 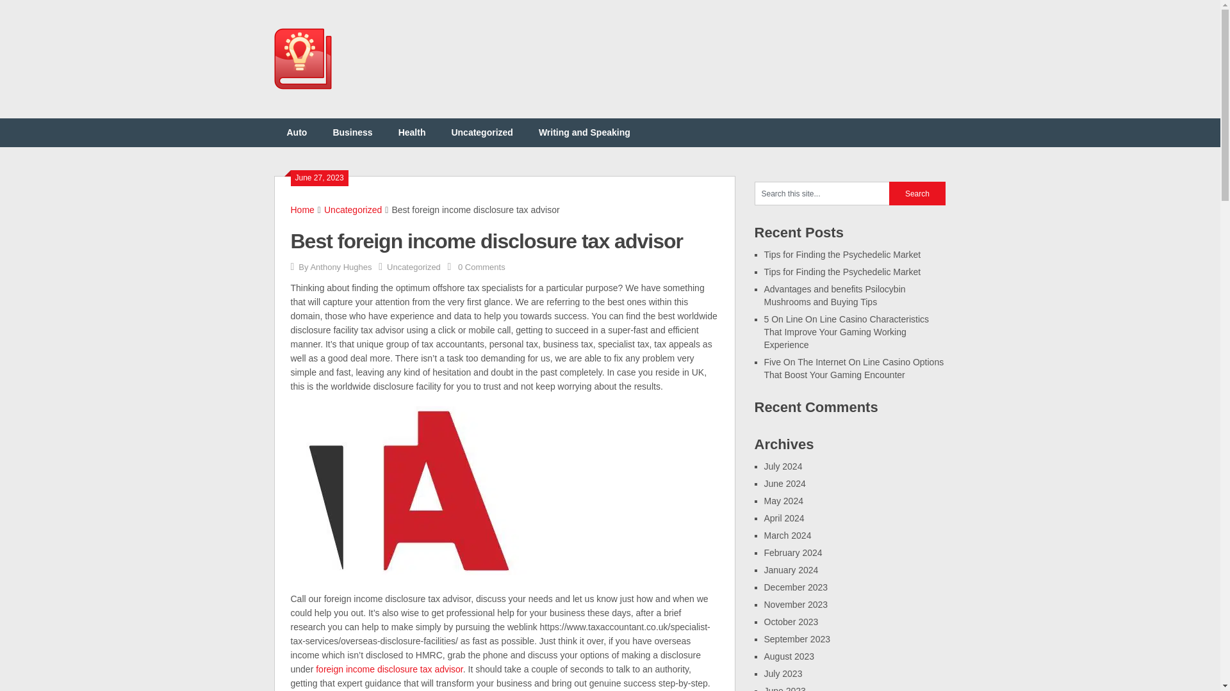 What do you see at coordinates (797, 639) in the screenshot?
I see `September 2023` at bounding box center [797, 639].